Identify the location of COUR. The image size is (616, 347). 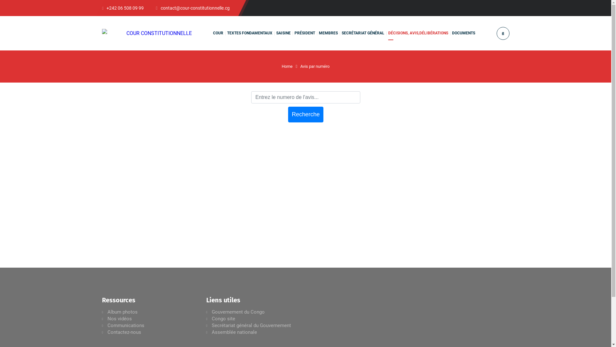
(218, 33).